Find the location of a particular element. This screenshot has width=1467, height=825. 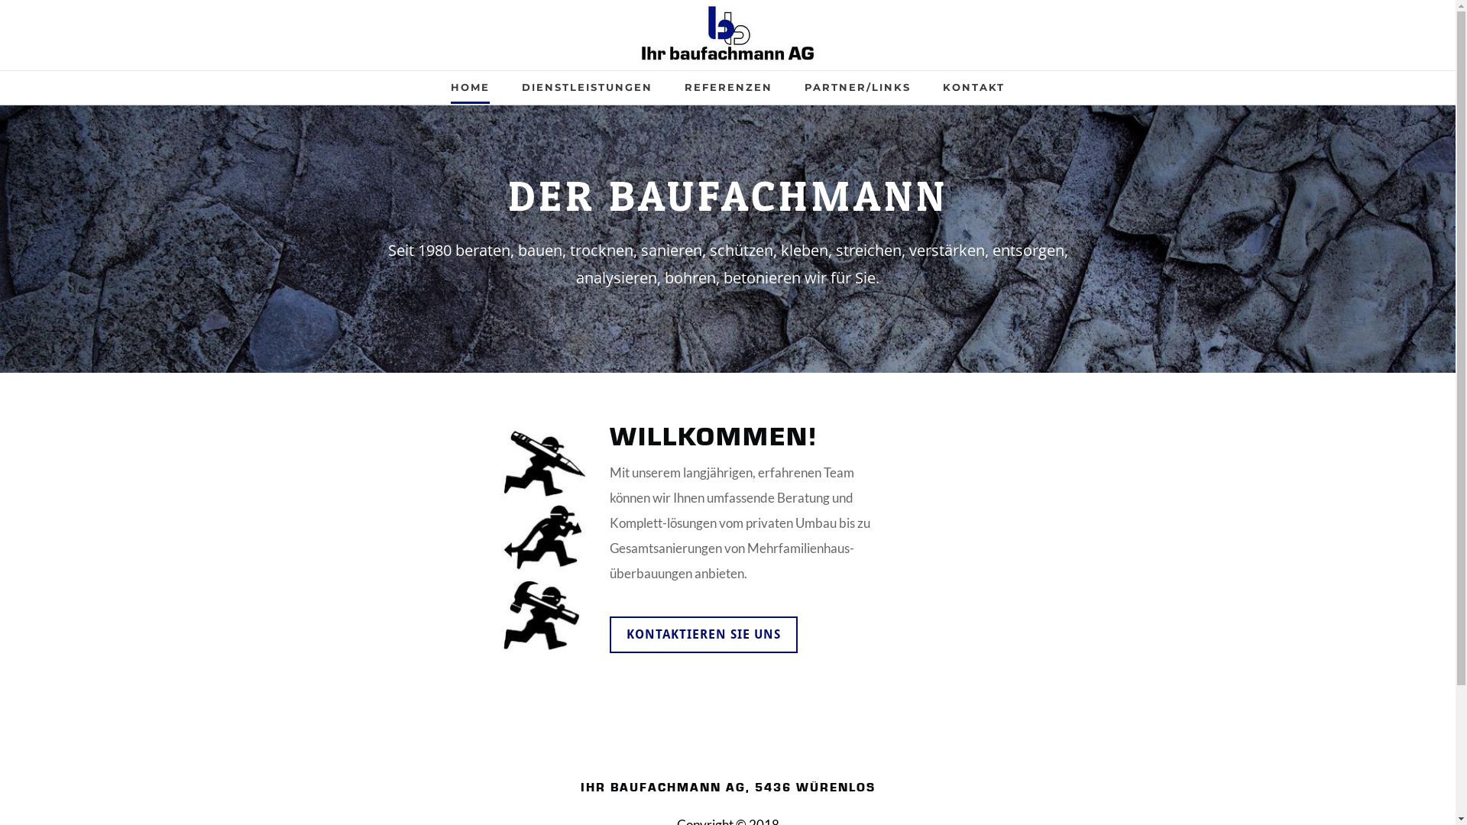

REFERENZEN is located at coordinates (729, 92).